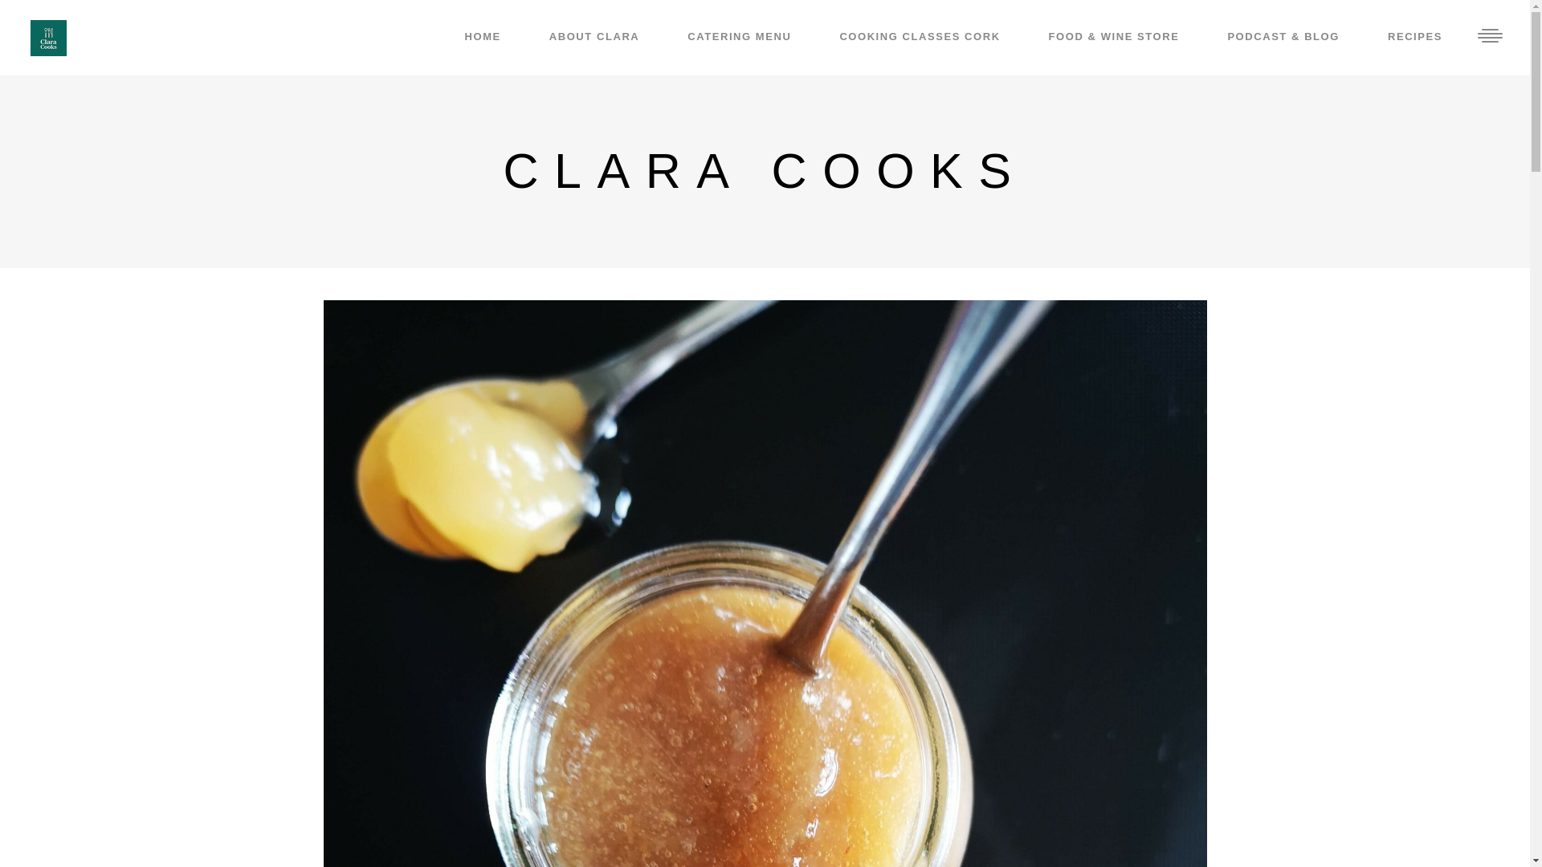 The width and height of the screenshot is (1542, 867). I want to click on RECIPES, so click(1414, 37).